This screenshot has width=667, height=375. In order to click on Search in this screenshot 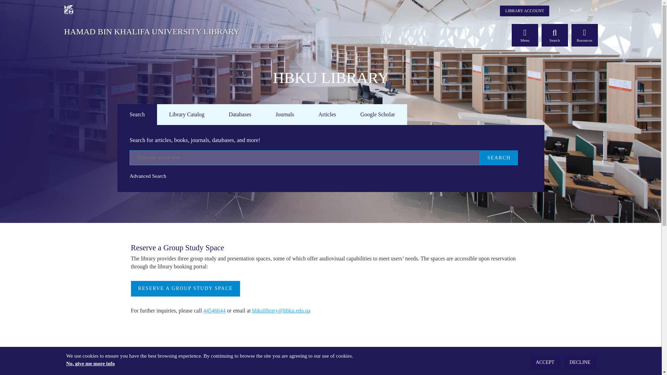, I will do `click(137, 114)`.